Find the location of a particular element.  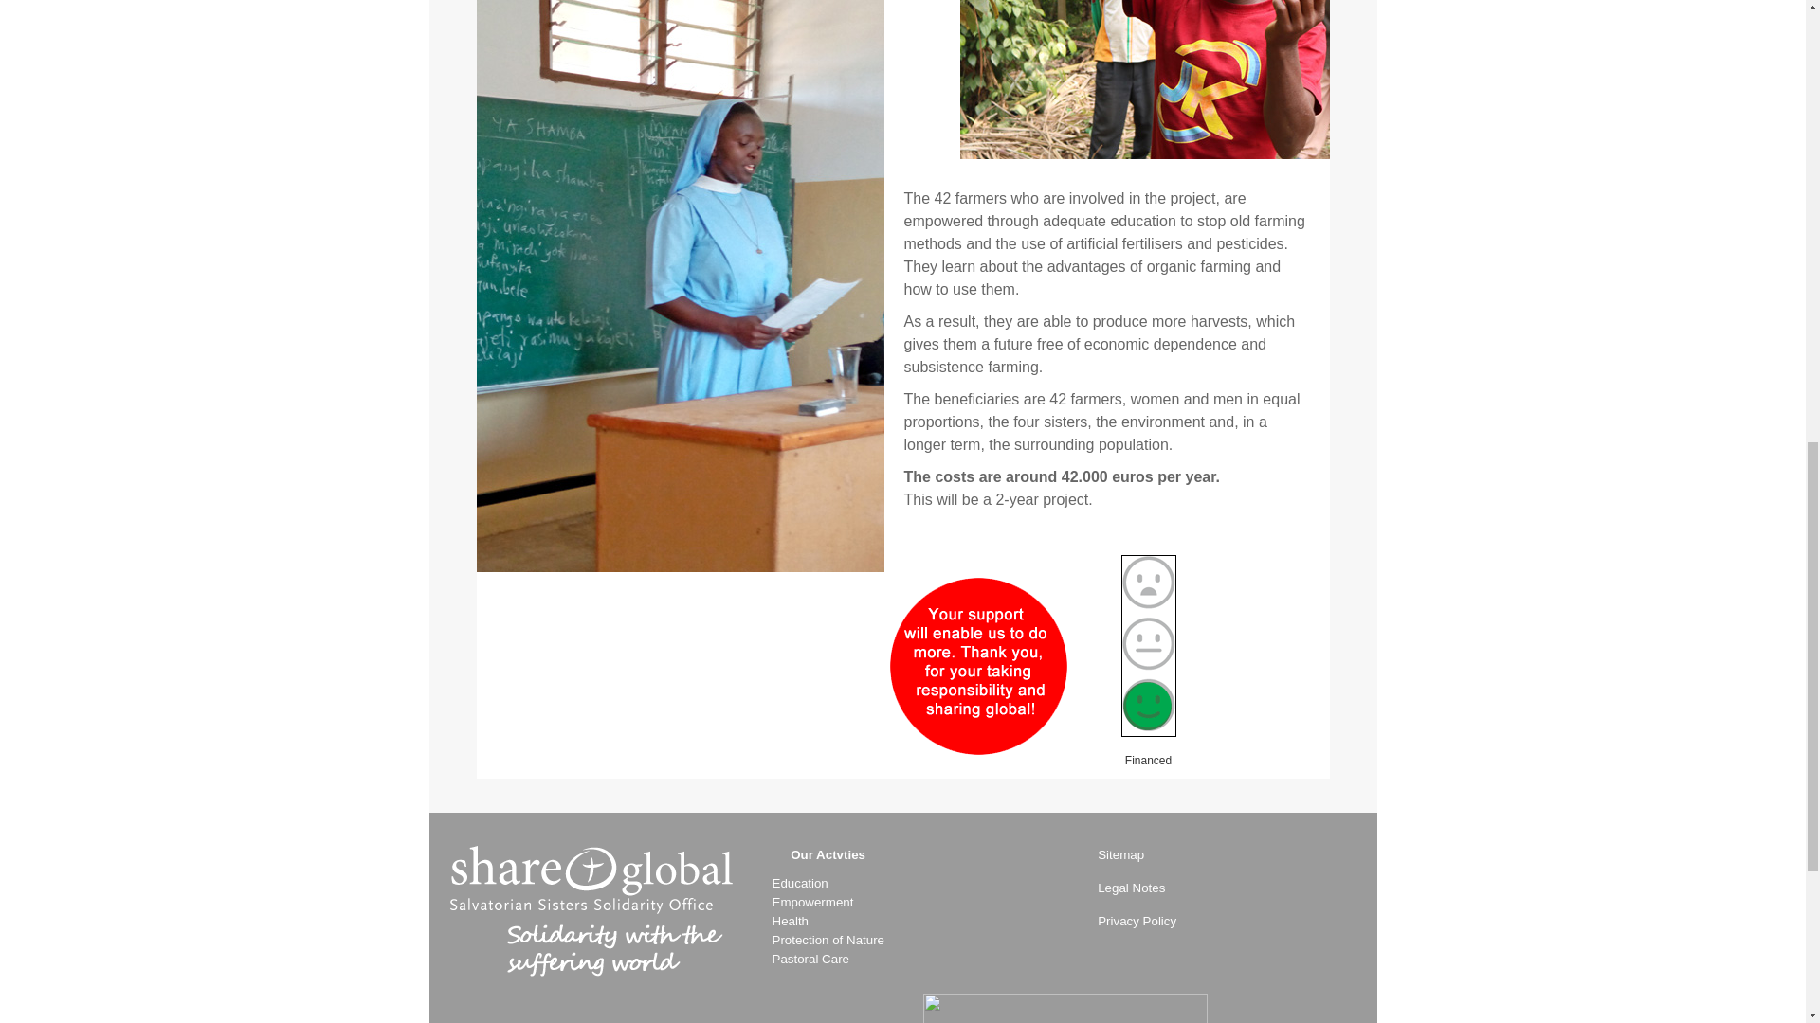

Pastoral Care is located at coordinates (810, 959).